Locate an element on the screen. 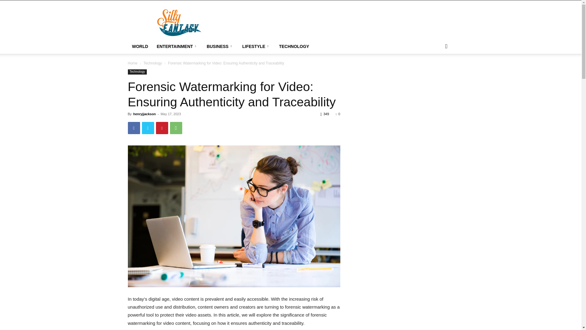  LIFESTYLE is located at coordinates (256, 46).